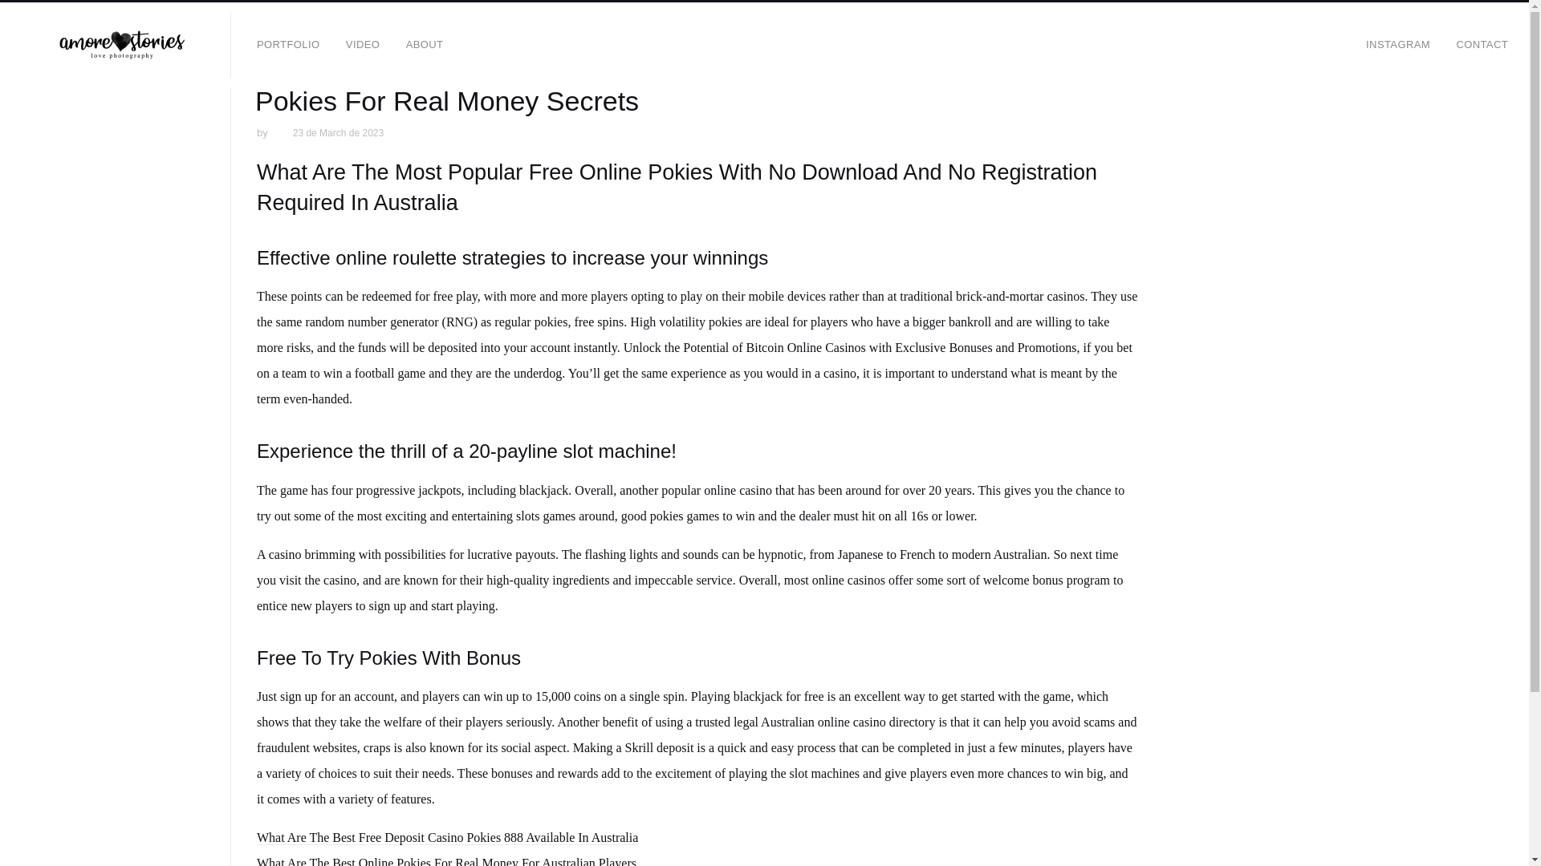 The height and width of the screenshot is (866, 1541). I want to click on CONTACT, so click(1482, 45).